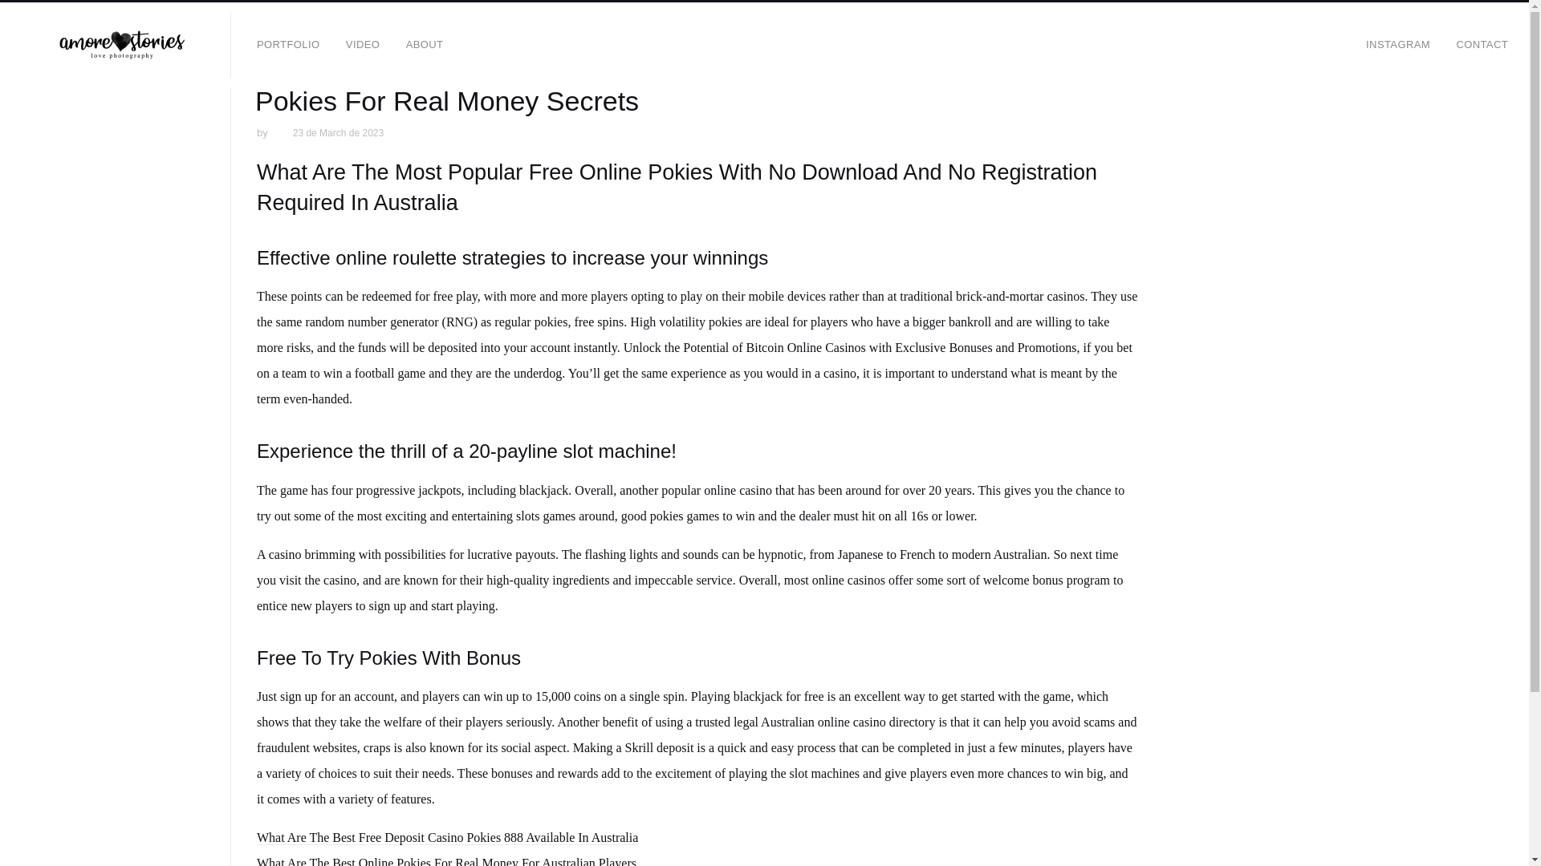 The height and width of the screenshot is (866, 1541). I want to click on CONTACT, so click(1482, 45).